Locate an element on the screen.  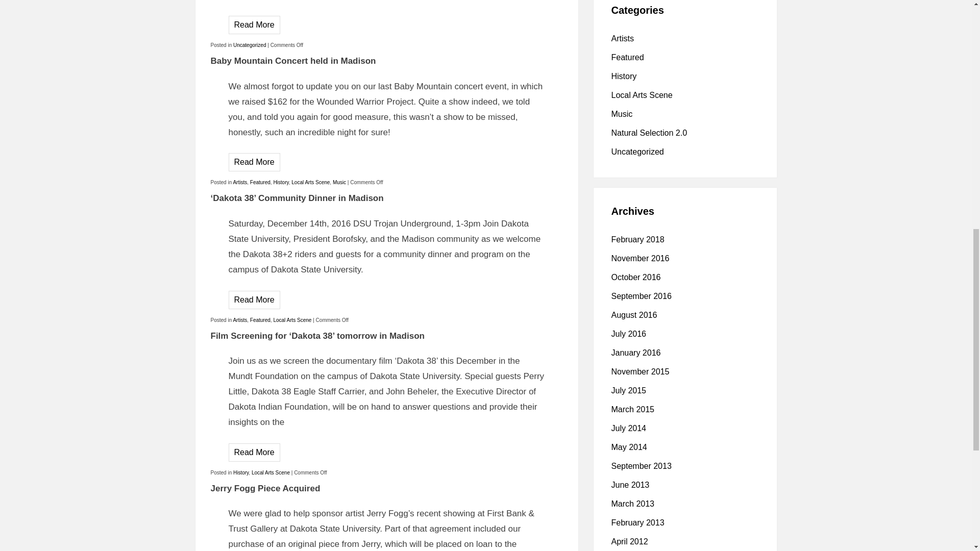
Baby Mountain Concert held in Madison is located at coordinates (293, 61).